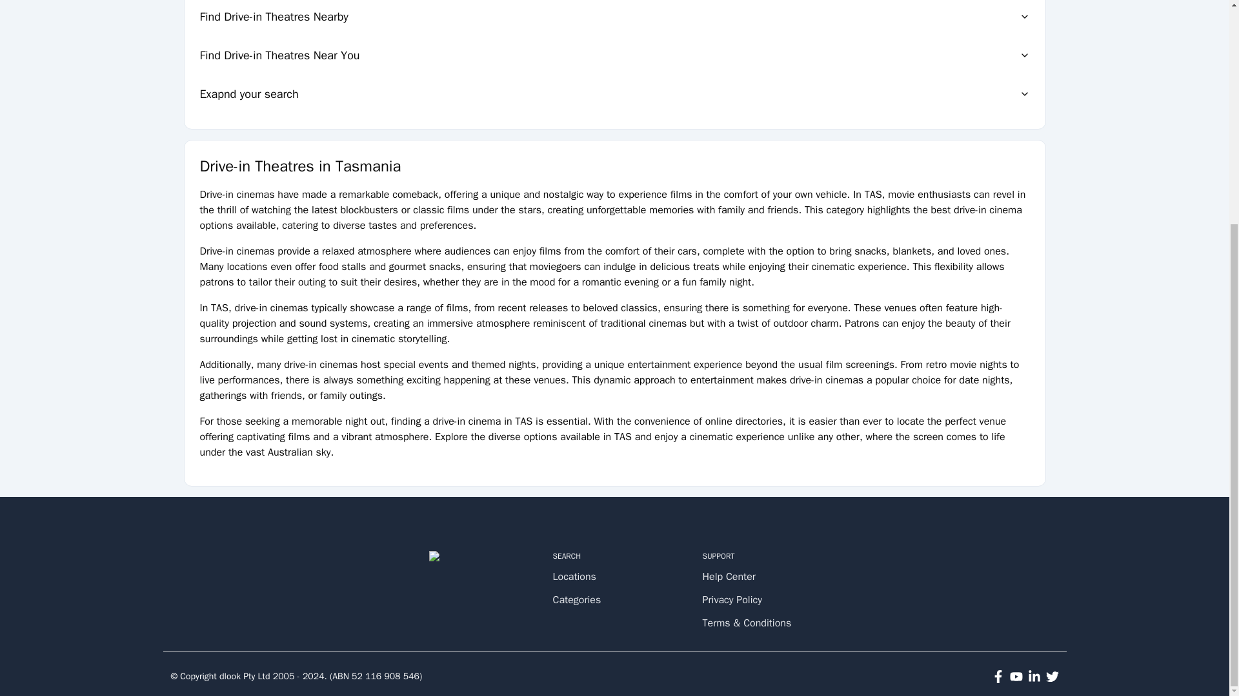  I want to click on Find Drive-in Theatres Near You, so click(614, 55).